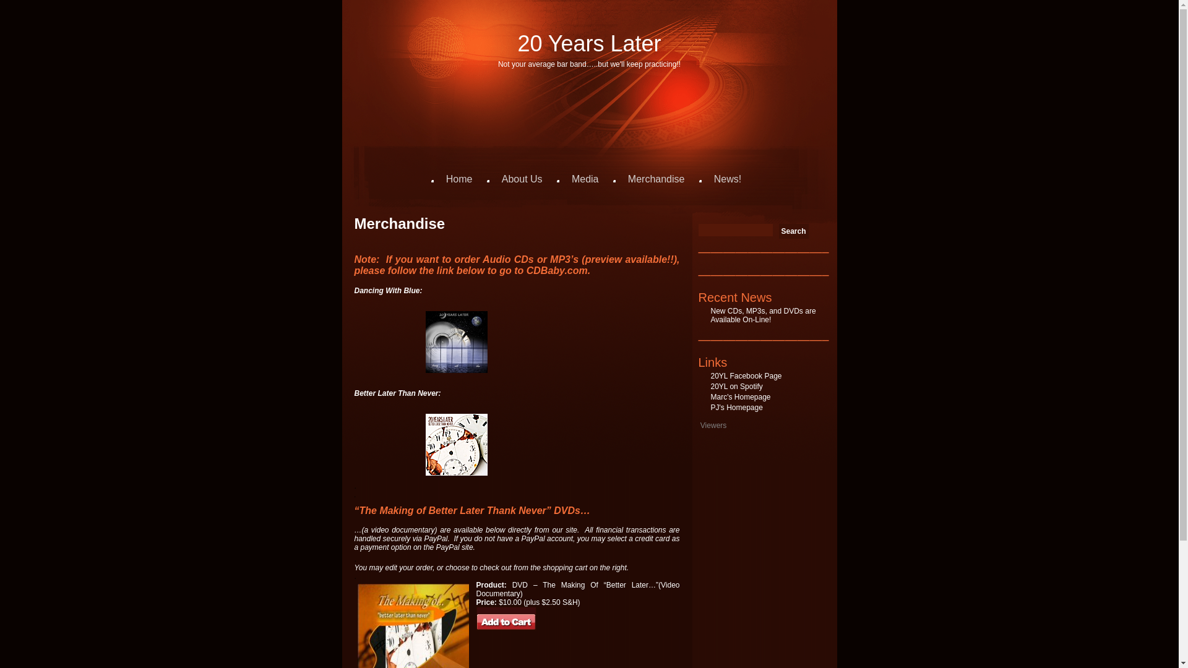  What do you see at coordinates (763, 315) in the screenshot?
I see `New CDs, MP3s, and DVDs are Available On-Line!` at bounding box center [763, 315].